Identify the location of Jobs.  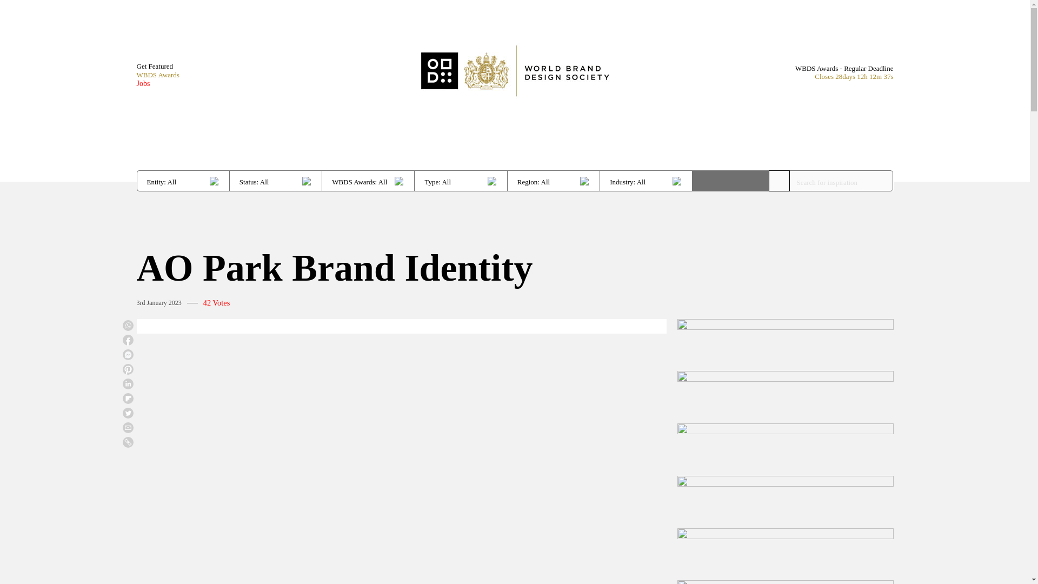
(157, 83).